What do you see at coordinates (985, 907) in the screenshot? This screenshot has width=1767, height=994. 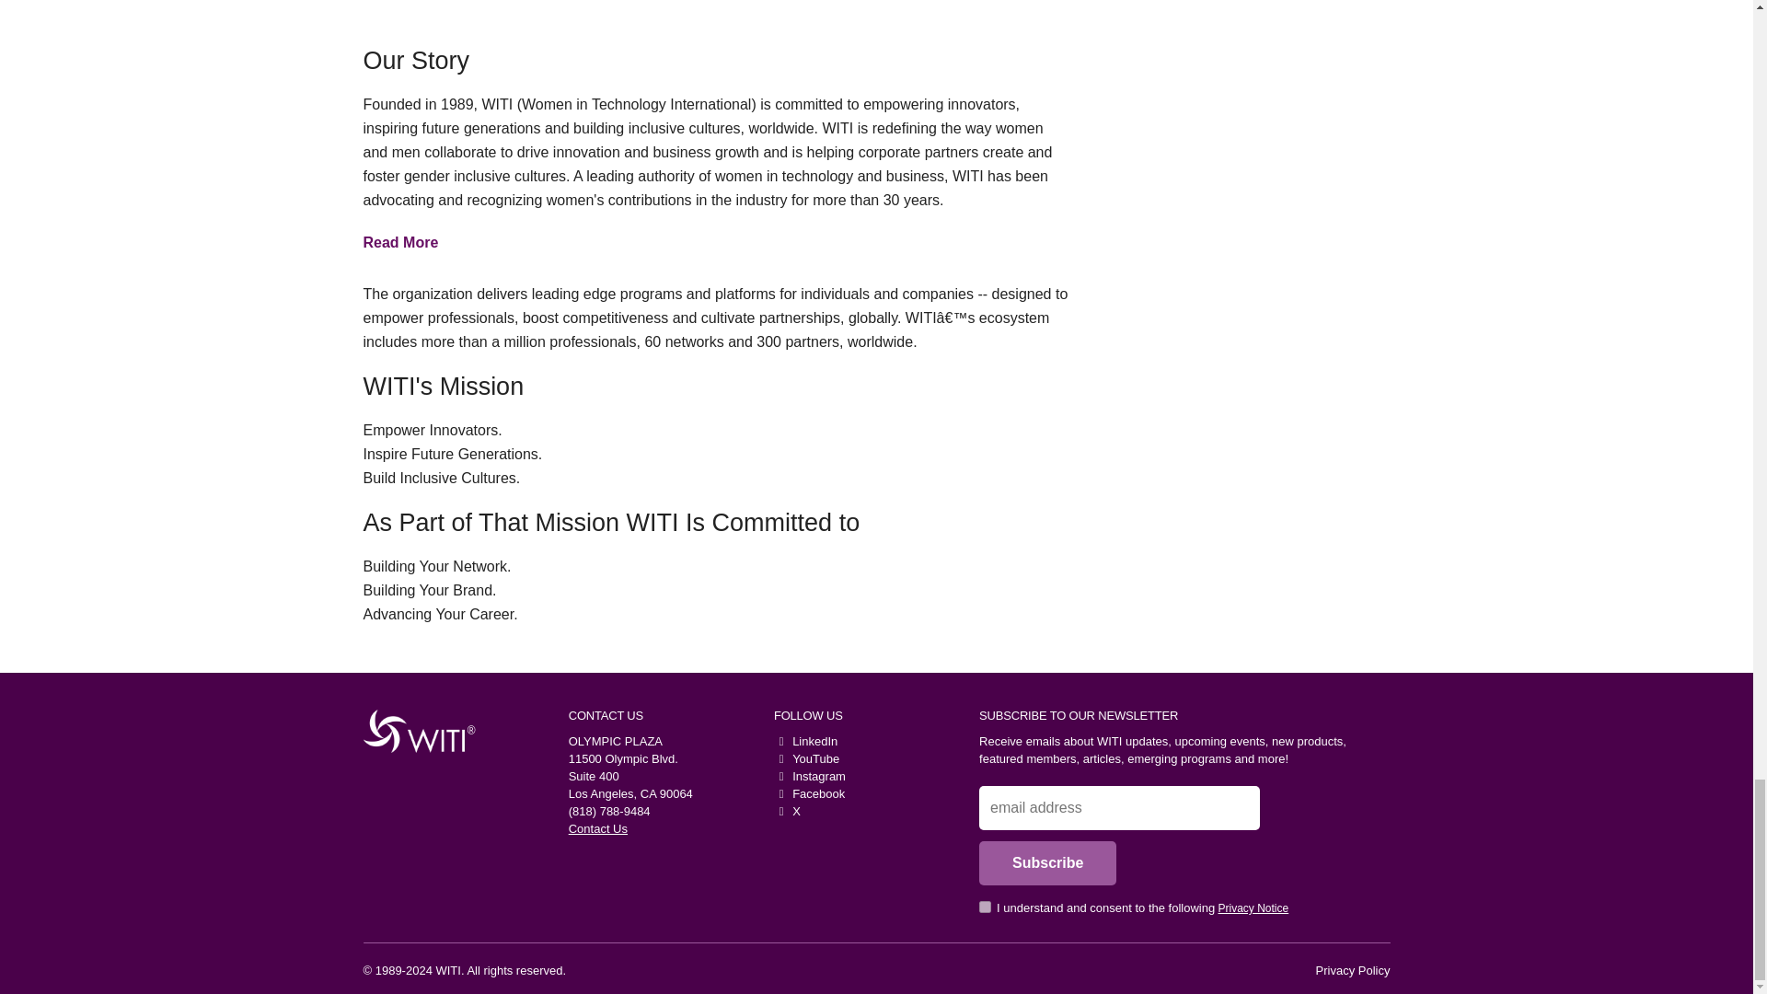 I see `on` at bounding box center [985, 907].